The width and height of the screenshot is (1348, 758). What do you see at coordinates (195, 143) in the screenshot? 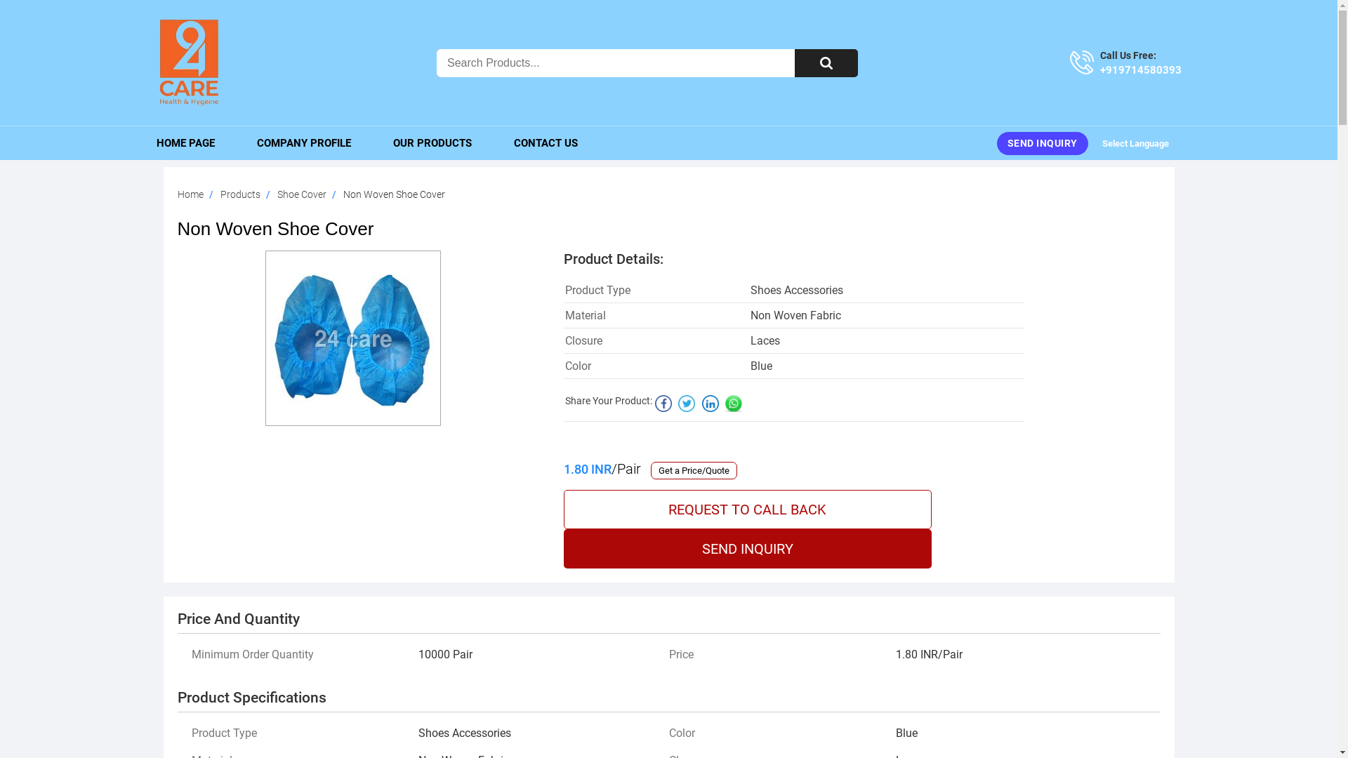
I see `HOME PAGE` at bounding box center [195, 143].